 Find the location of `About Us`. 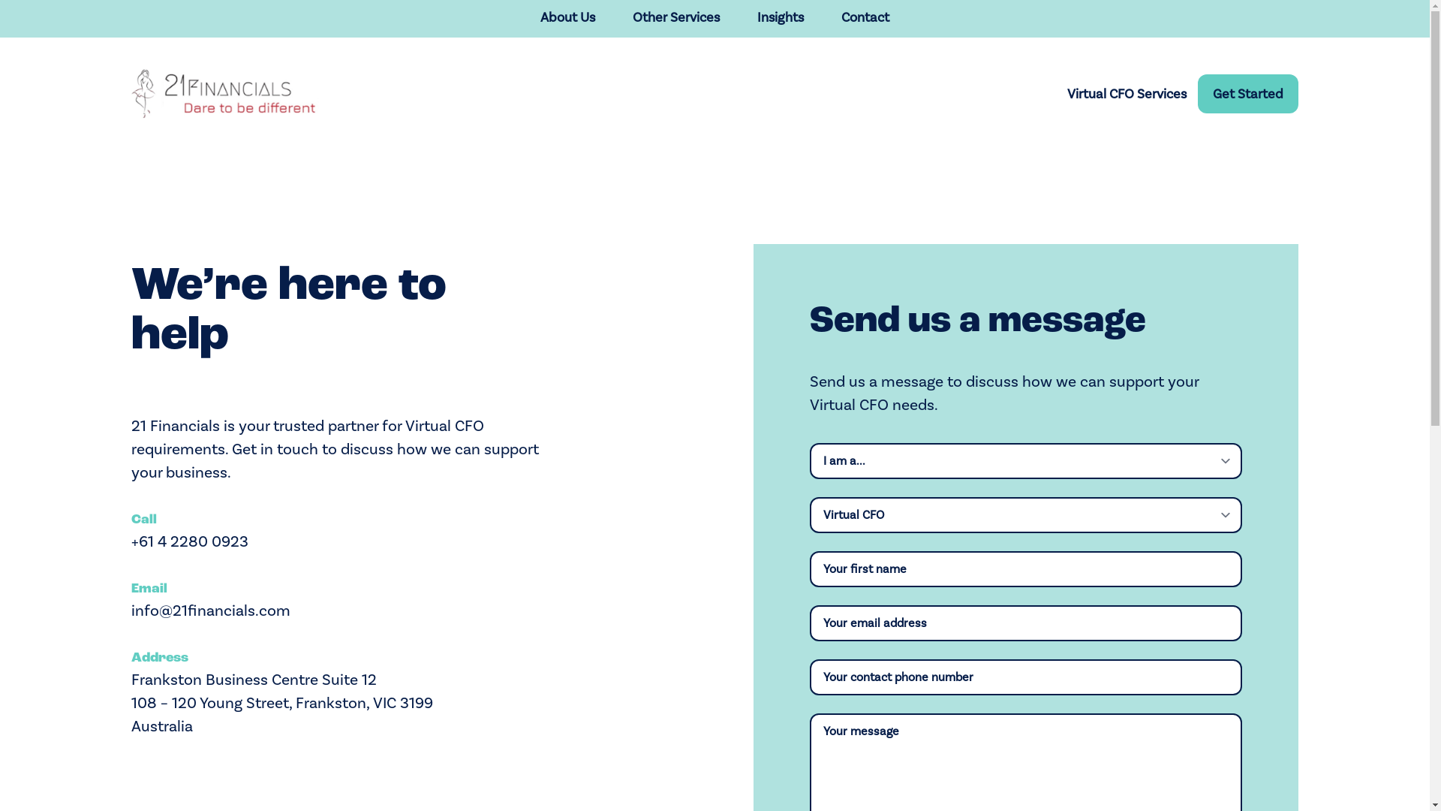

About Us is located at coordinates (567, 18).